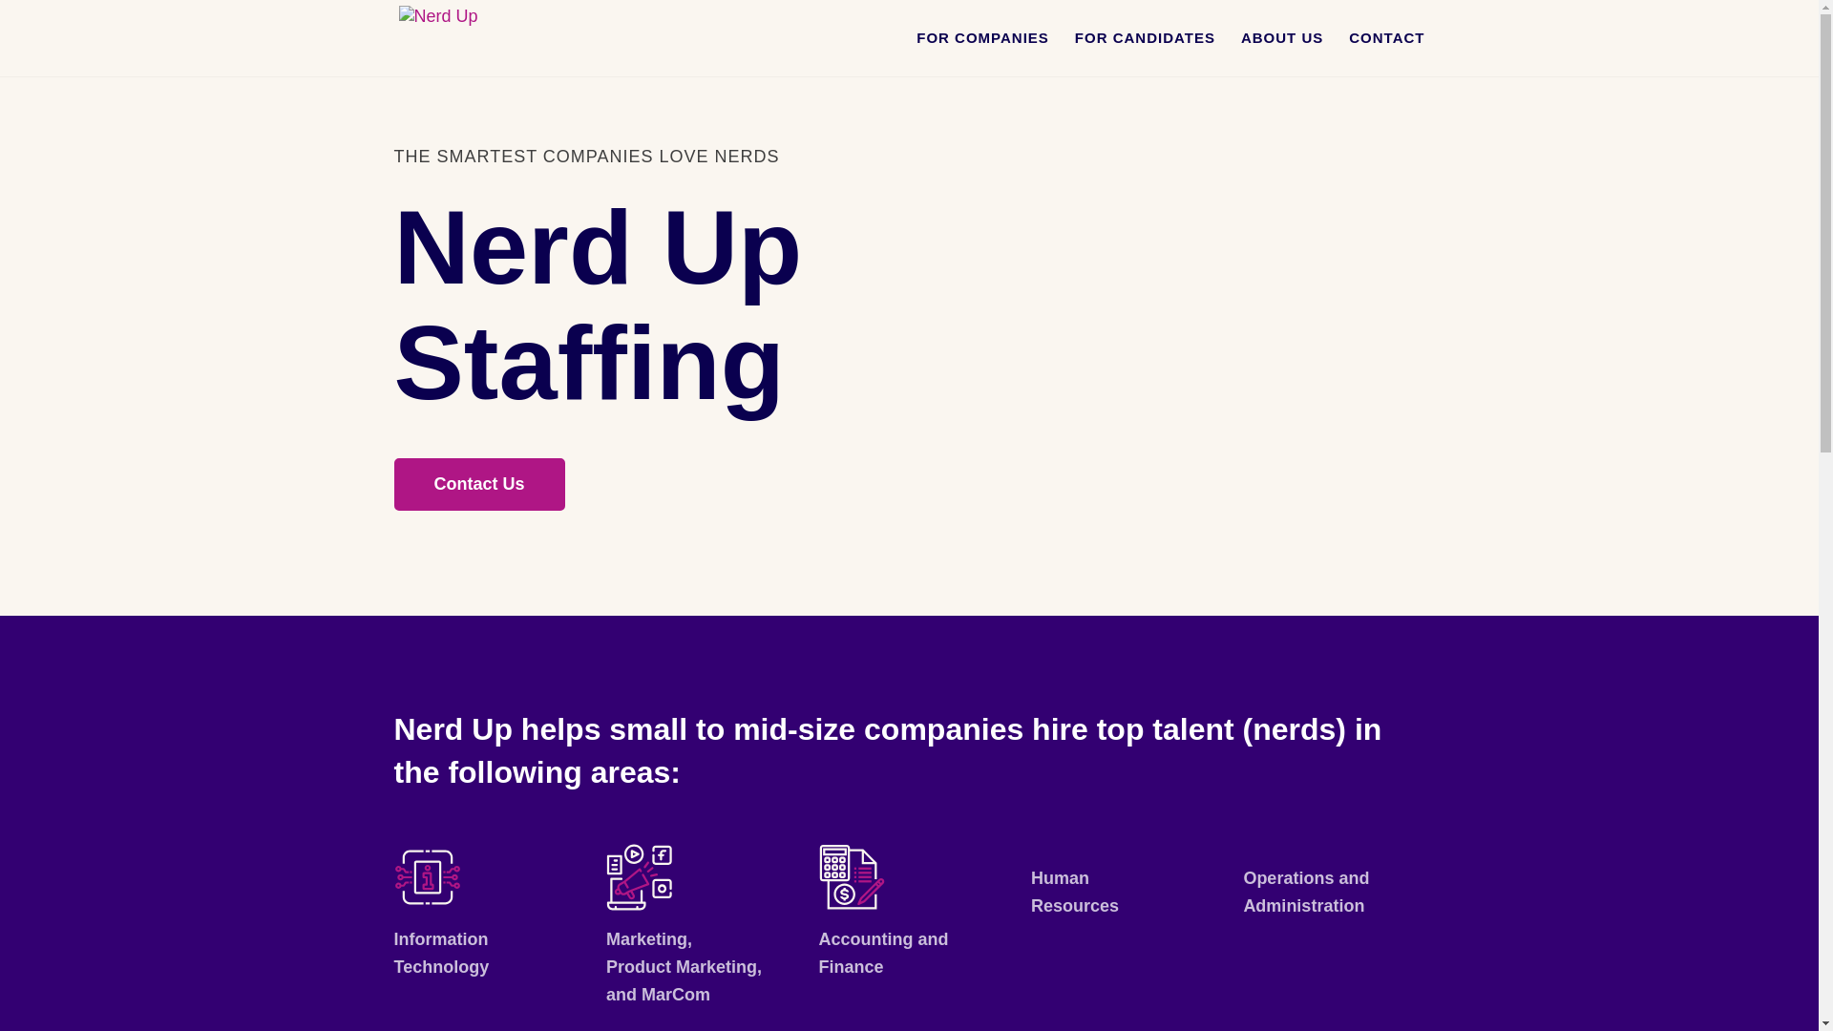 The height and width of the screenshot is (1031, 1833). What do you see at coordinates (1144, 53) in the screenshot?
I see `FOR CANDIDATES` at bounding box center [1144, 53].